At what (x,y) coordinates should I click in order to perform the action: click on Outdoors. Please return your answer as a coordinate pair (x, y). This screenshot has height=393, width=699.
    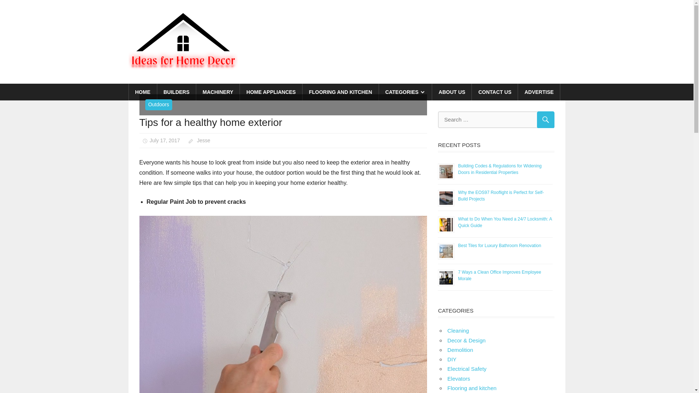
    Looking at the image, I should click on (158, 105).